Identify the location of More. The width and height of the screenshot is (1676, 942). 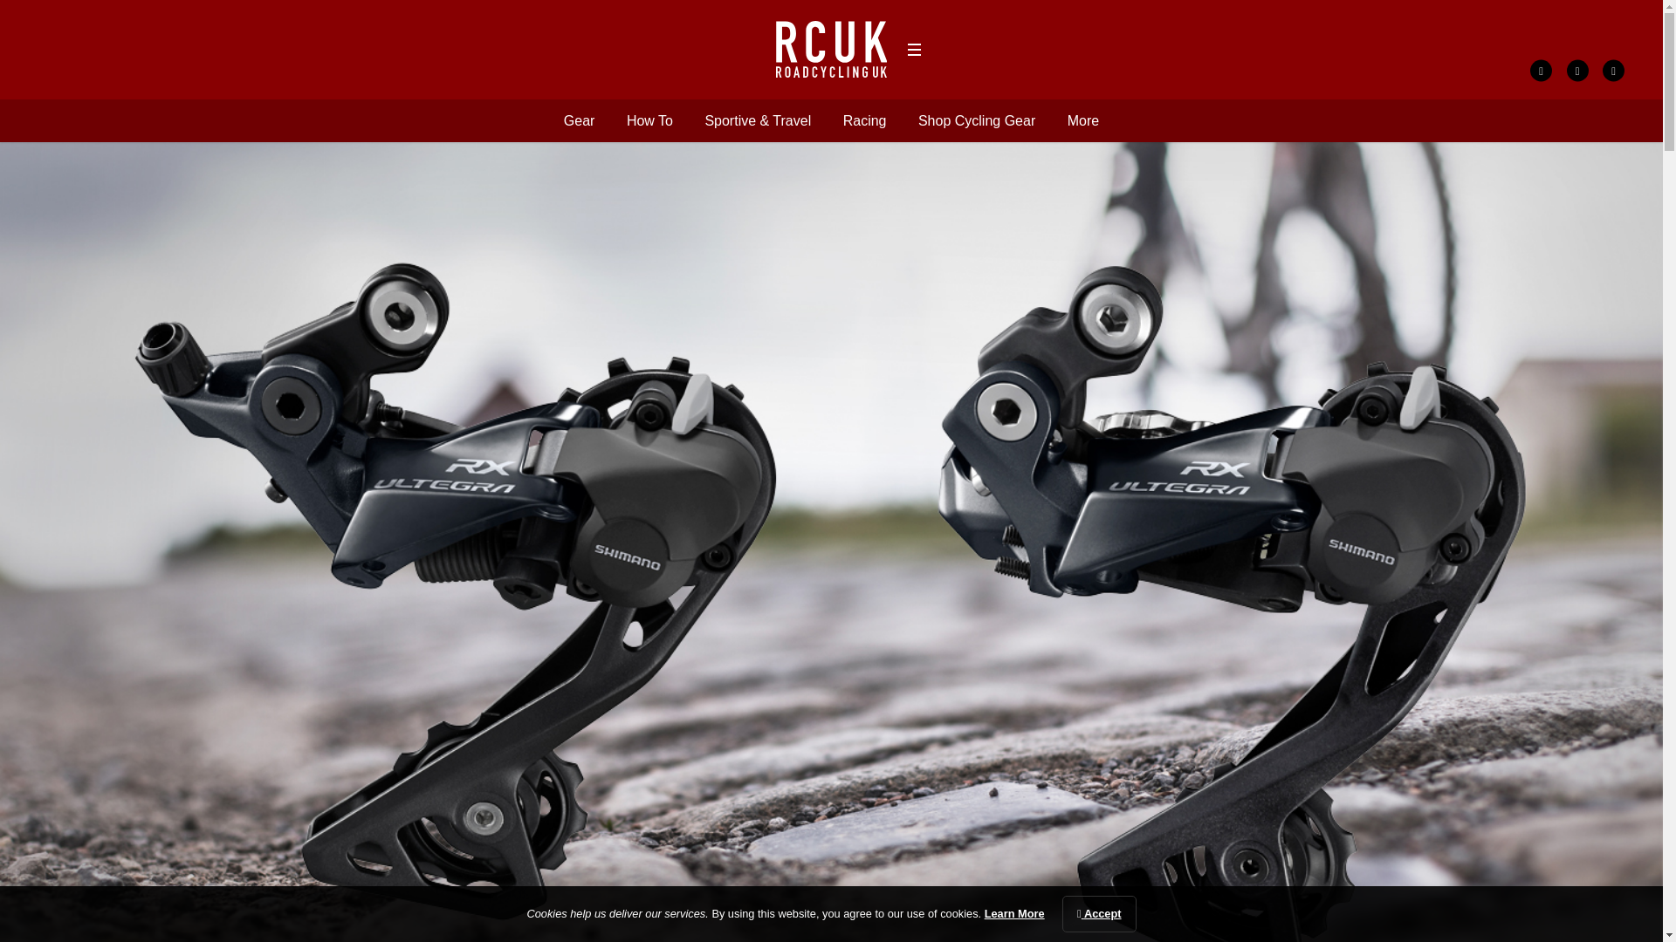
(1083, 120).